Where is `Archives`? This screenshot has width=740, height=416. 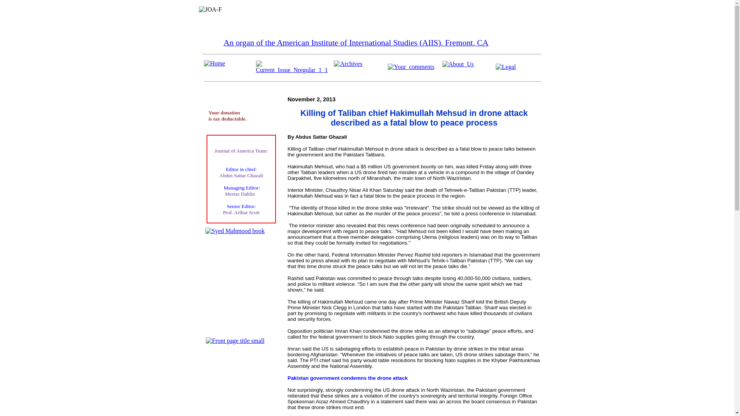
Archives is located at coordinates (348, 64).